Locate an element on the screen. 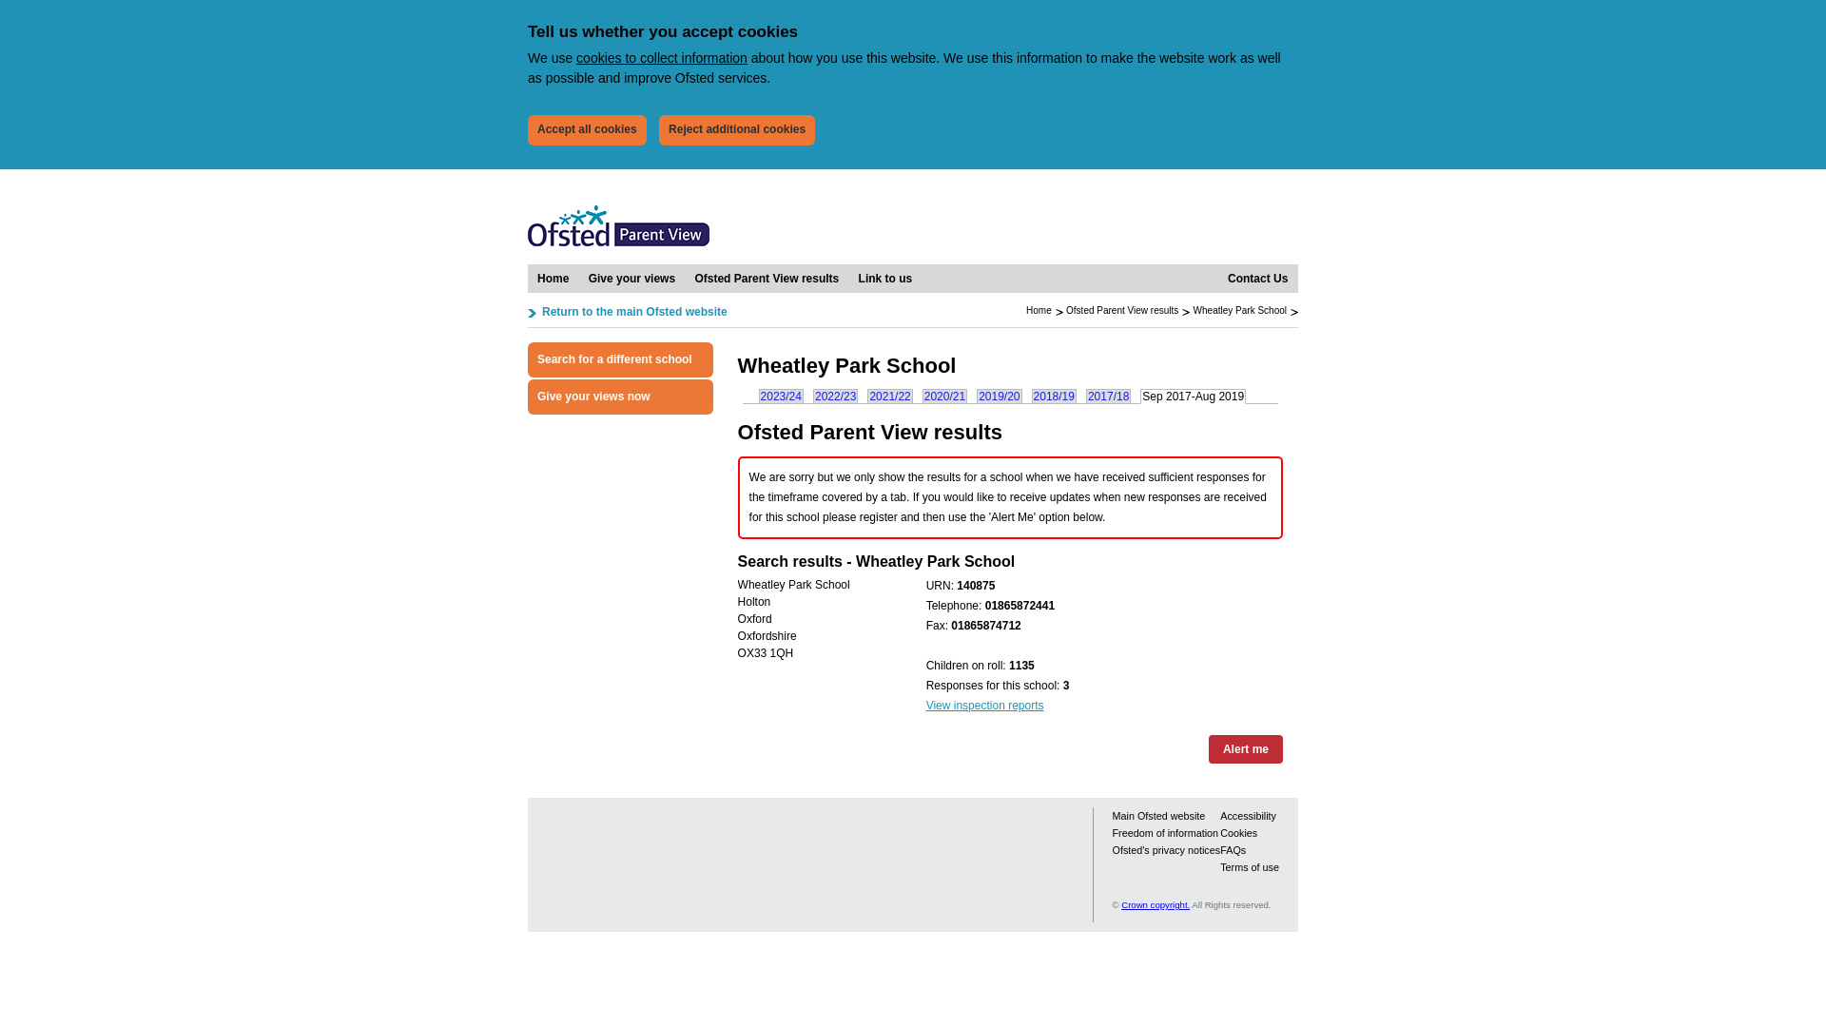  Main Ofsted website is located at coordinates (1158, 816).